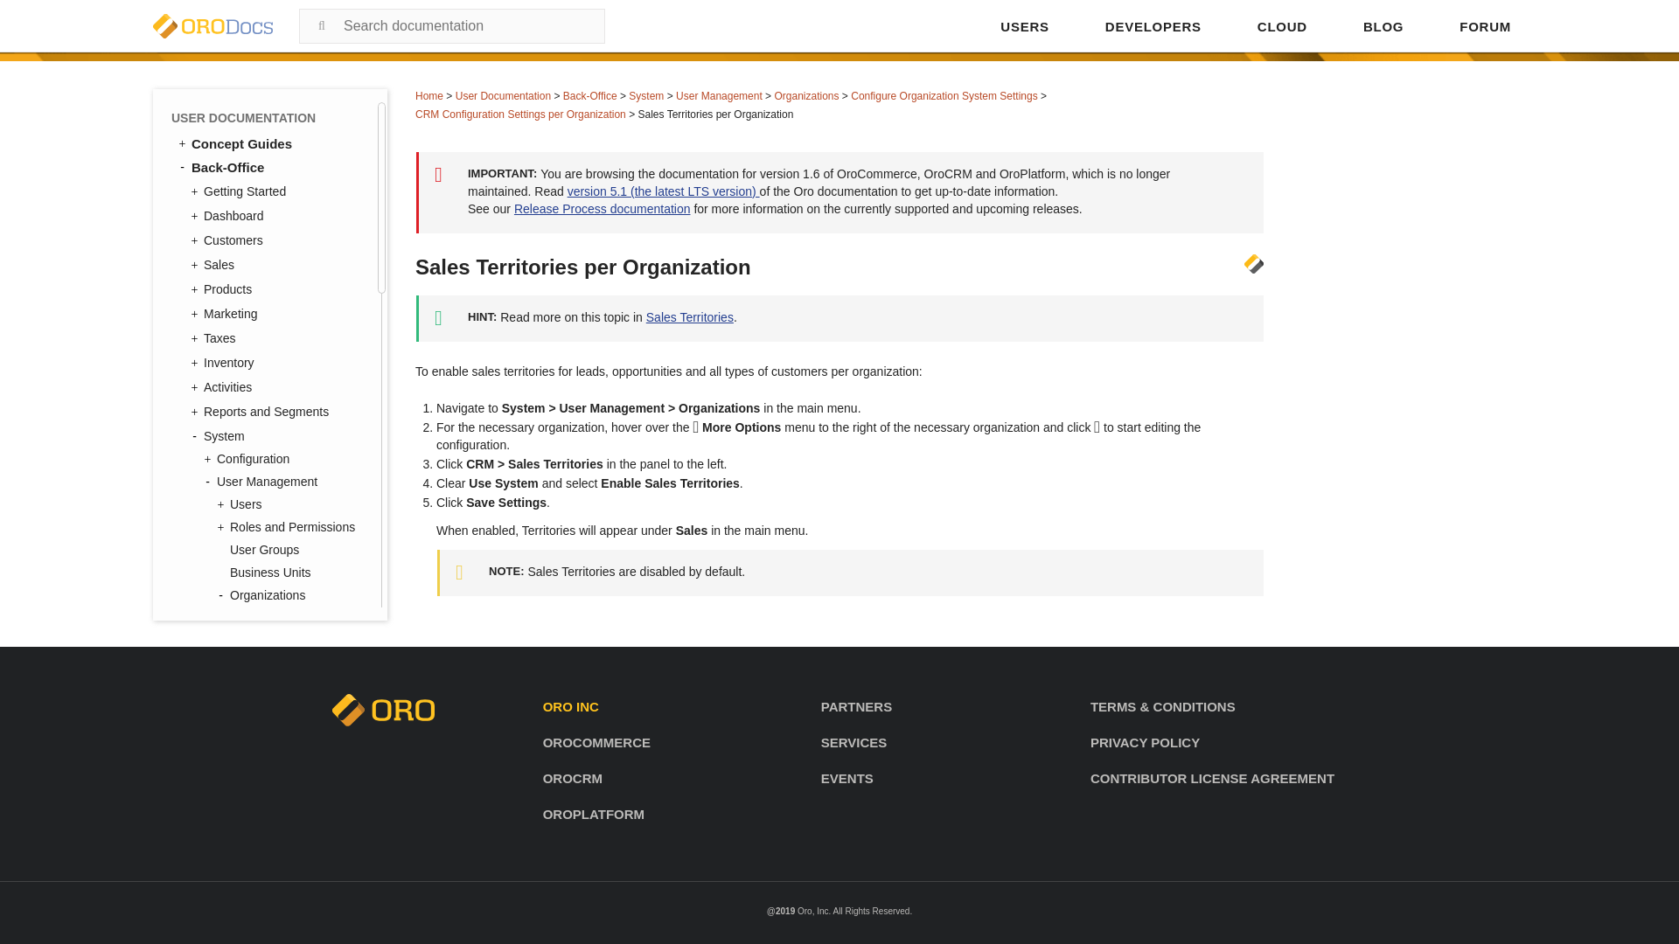 This screenshot has width=1679, height=944. What do you see at coordinates (502, 96) in the screenshot?
I see `User Documentation` at bounding box center [502, 96].